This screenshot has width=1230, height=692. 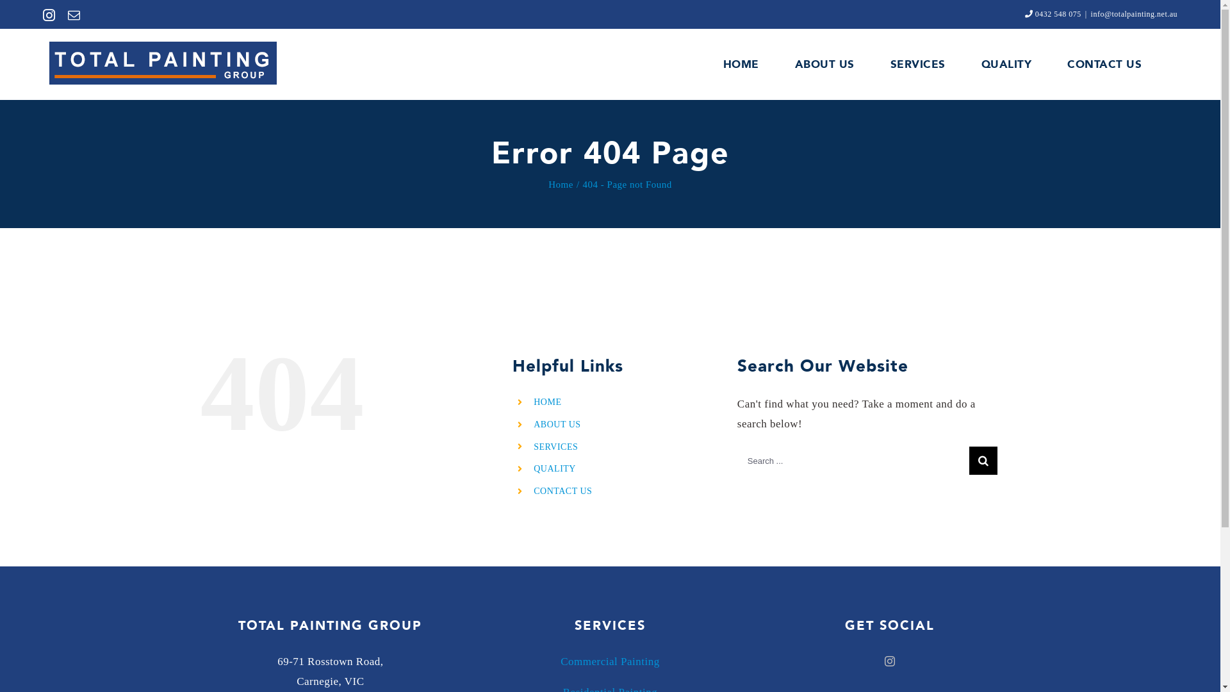 What do you see at coordinates (918, 64) in the screenshot?
I see `SERVICES` at bounding box center [918, 64].